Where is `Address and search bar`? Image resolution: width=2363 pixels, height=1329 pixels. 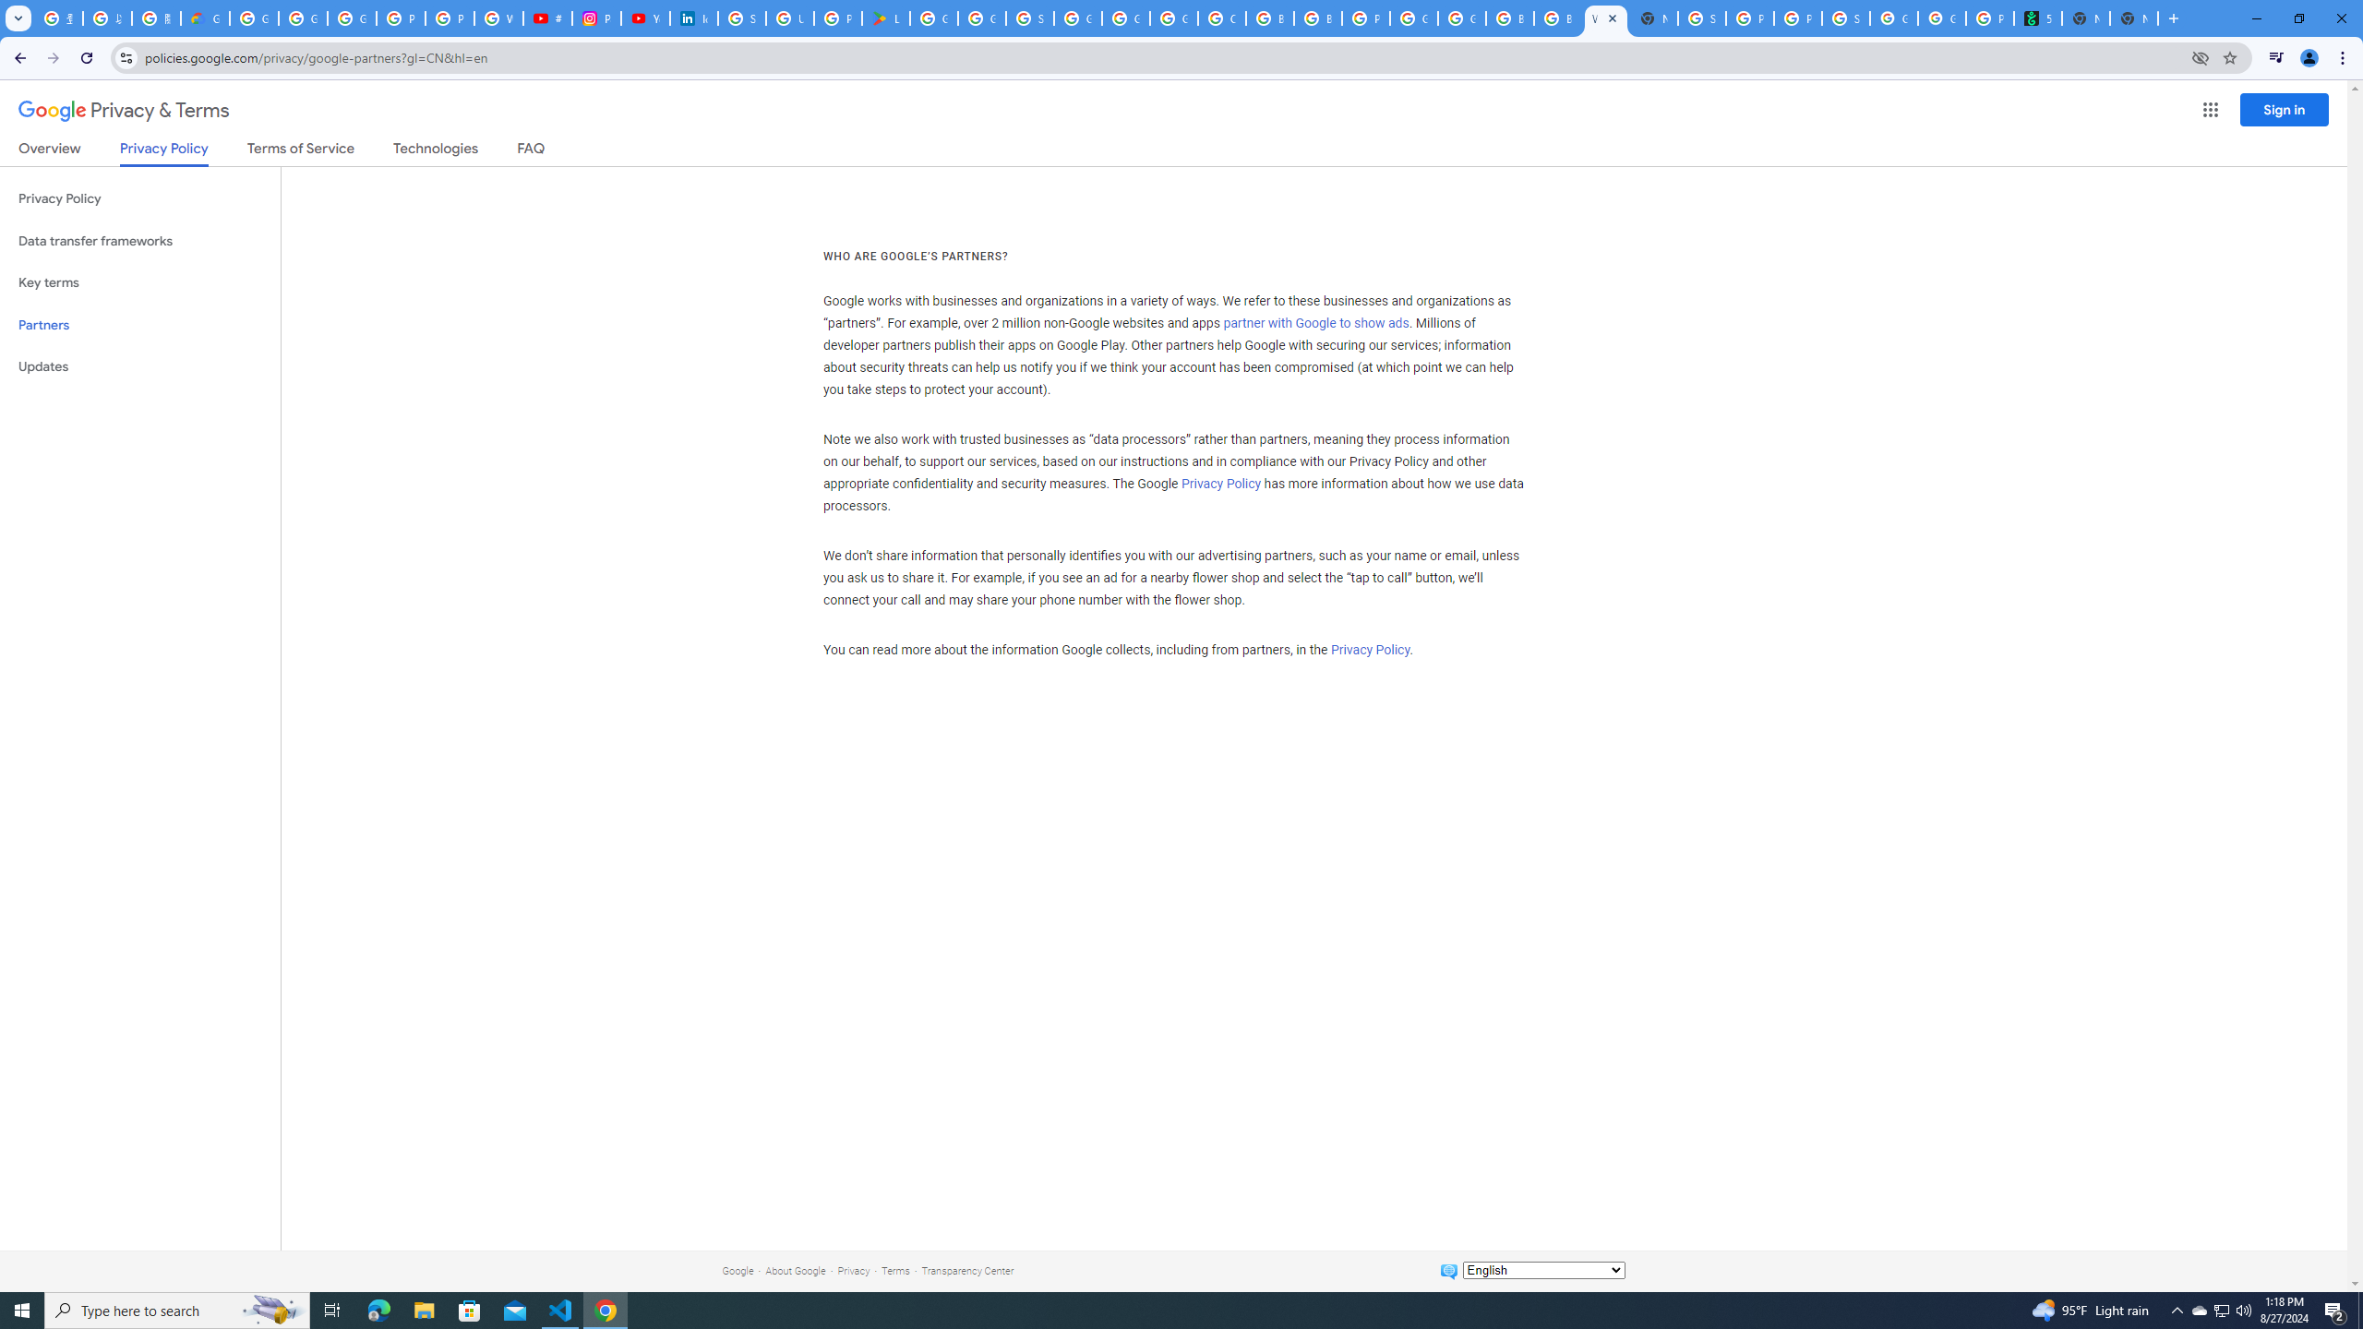 Address and search bar is located at coordinates (1162, 57).